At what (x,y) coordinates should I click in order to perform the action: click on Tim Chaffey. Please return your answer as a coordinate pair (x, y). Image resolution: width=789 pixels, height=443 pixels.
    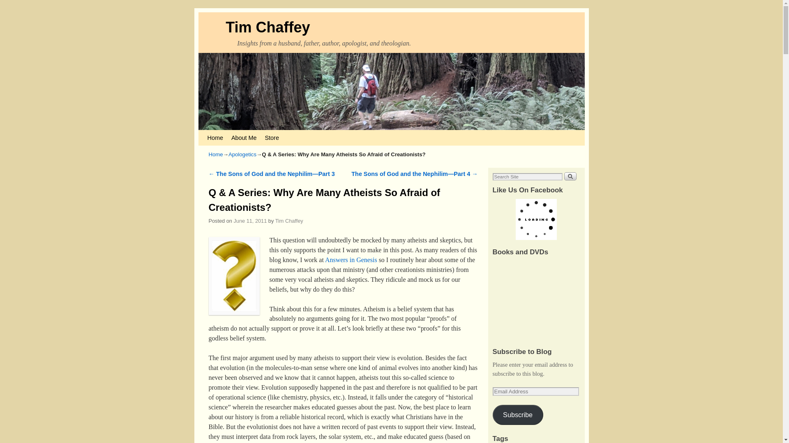
    Looking at the image, I should click on (289, 221).